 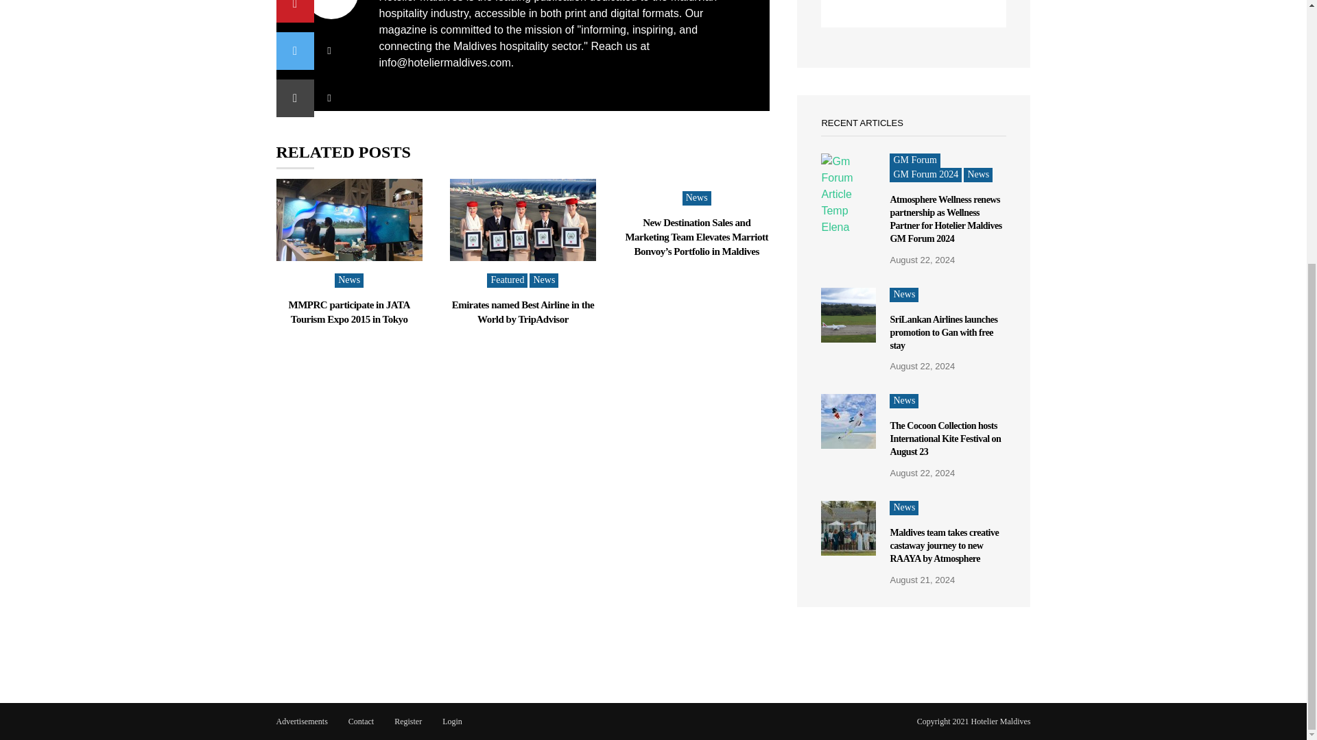 I want to click on Featured, so click(x=508, y=280).